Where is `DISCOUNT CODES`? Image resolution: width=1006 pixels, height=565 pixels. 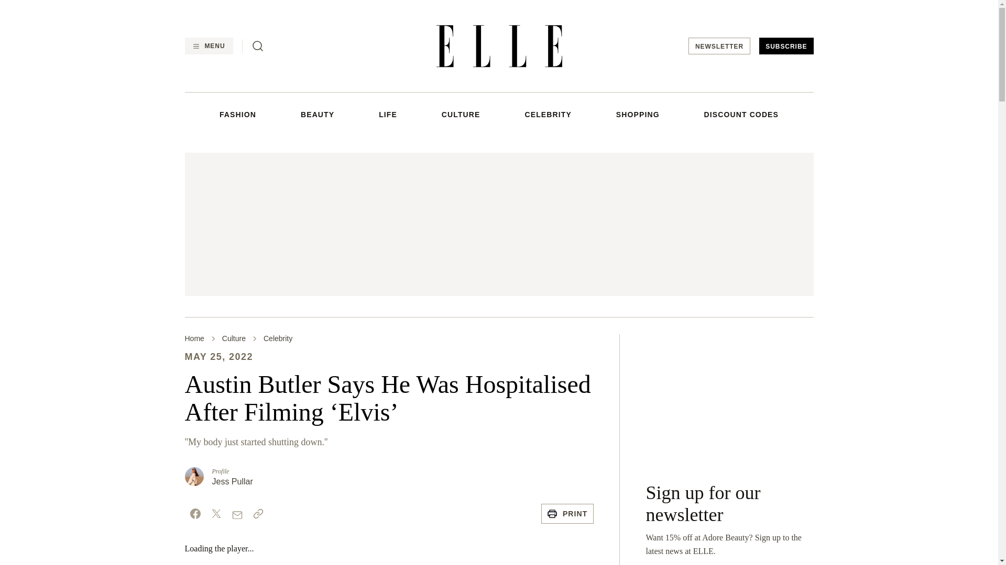 DISCOUNT CODES is located at coordinates (741, 114).